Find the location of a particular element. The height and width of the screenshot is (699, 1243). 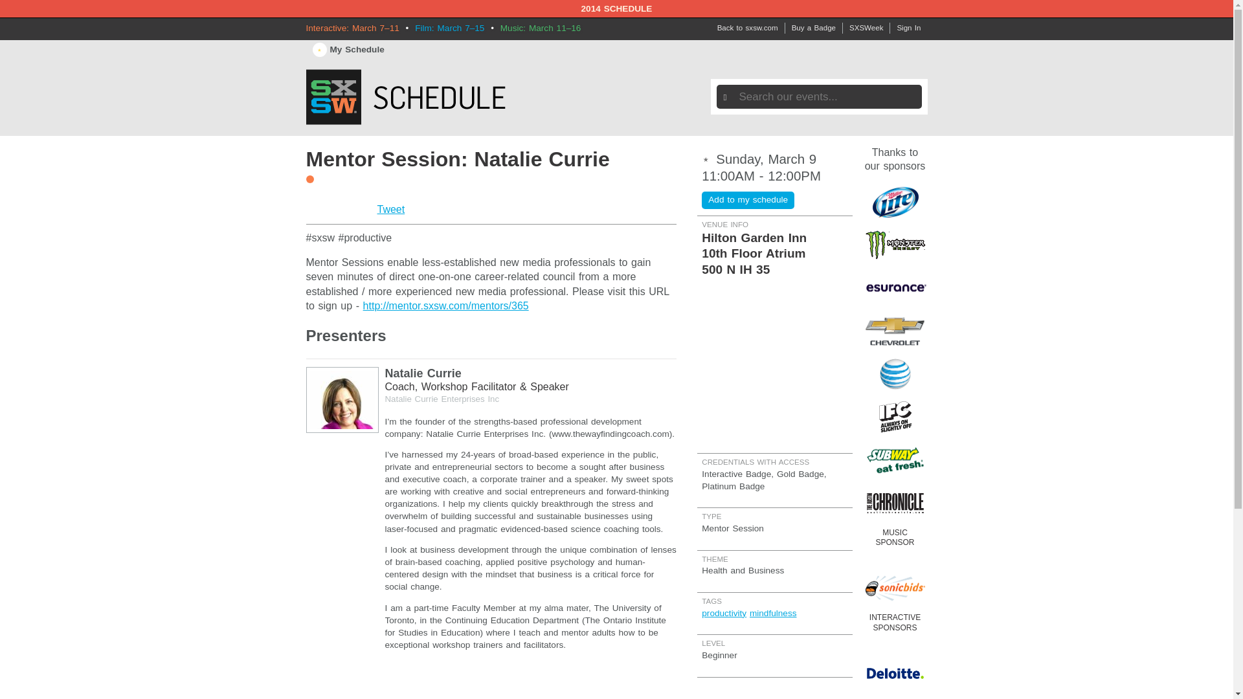

SXSWeek is located at coordinates (866, 28).